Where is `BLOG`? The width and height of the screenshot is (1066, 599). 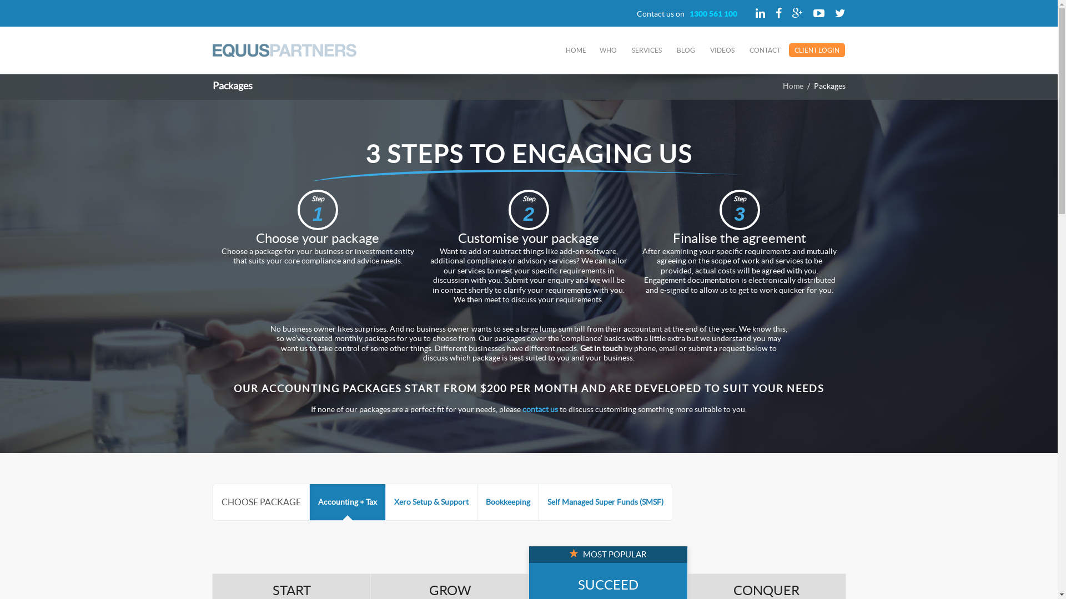 BLOG is located at coordinates (686, 50).